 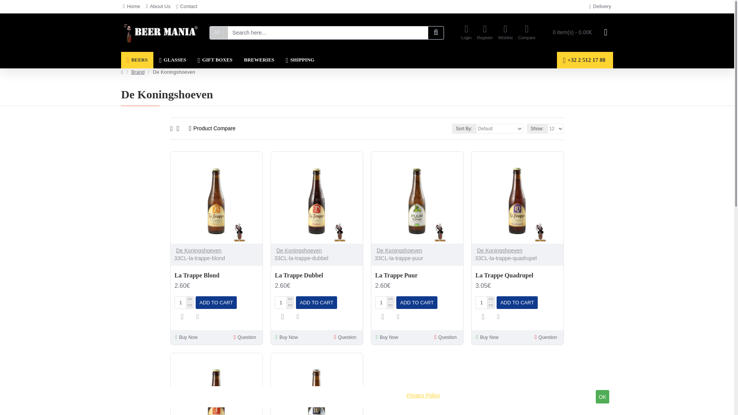 What do you see at coordinates (214, 60) in the screenshot?
I see `GIFT BOXES` at bounding box center [214, 60].